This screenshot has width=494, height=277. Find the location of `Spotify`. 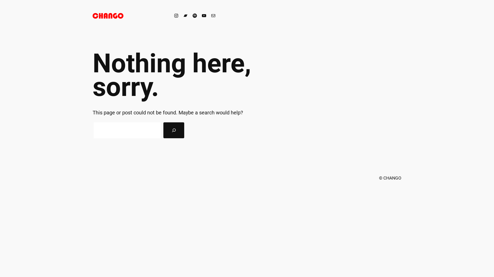

Spotify is located at coordinates (195, 16).